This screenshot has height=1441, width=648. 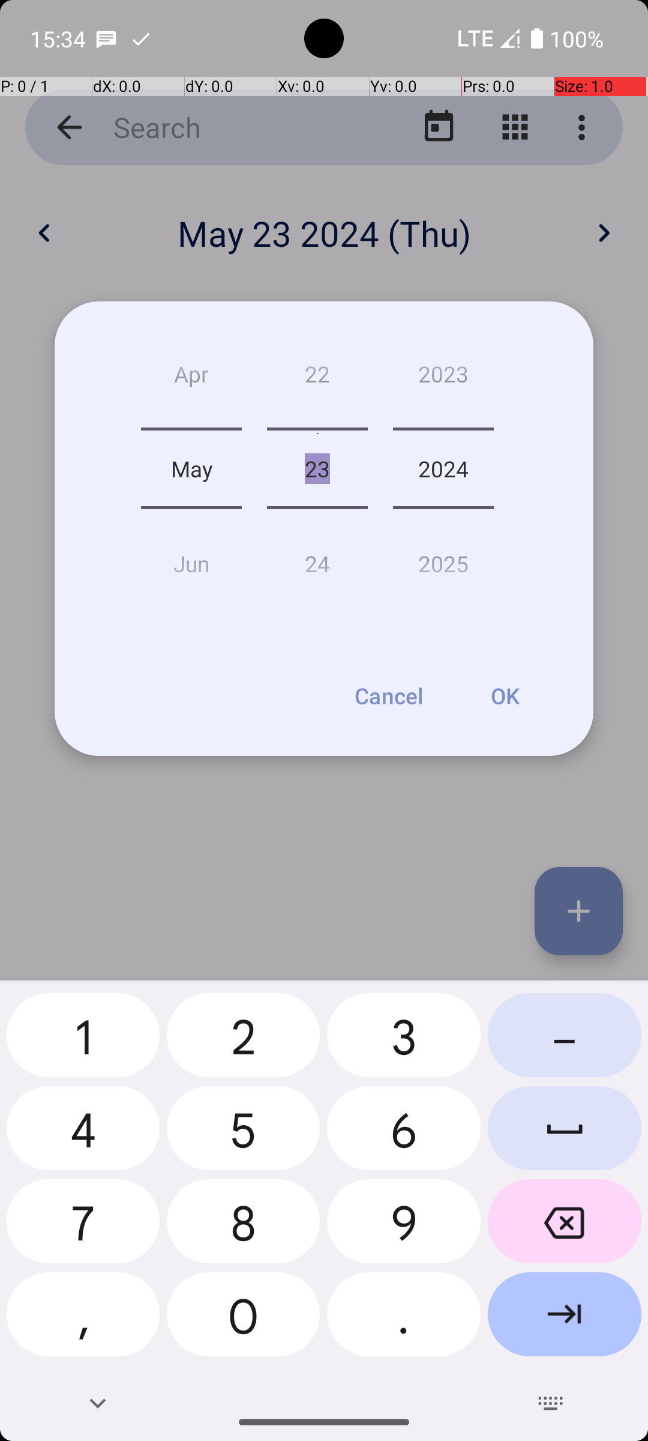 I want to click on May, so click(x=191, y=468).